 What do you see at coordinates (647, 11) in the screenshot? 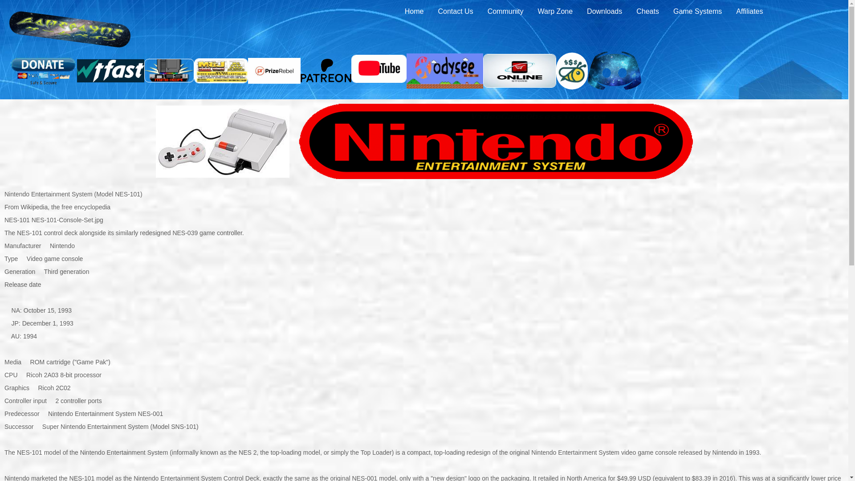
I see `Cheats` at bounding box center [647, 11].